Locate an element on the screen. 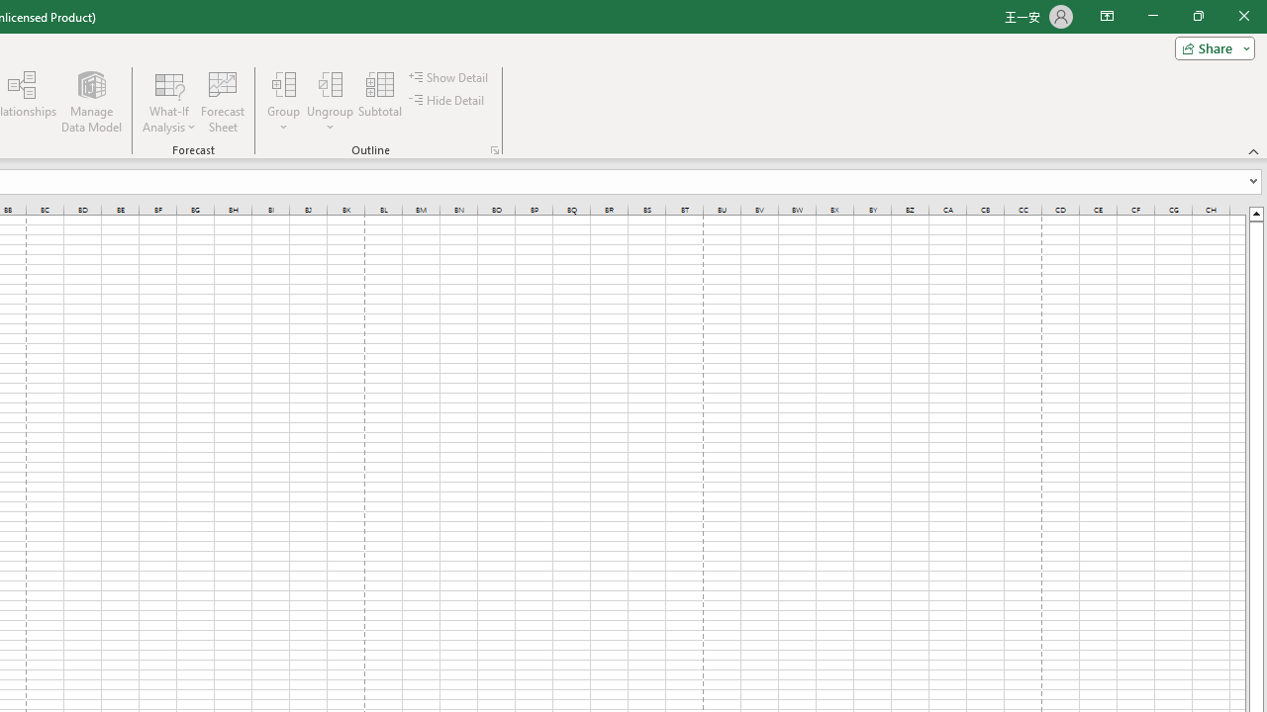 The image size is (1267, 712). Ungroup... is located at coordinates (331, 101).